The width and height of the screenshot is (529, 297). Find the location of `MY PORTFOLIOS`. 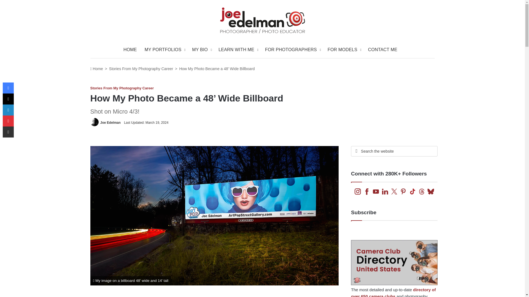

MY PORTFOLIOS is located at coordinates (164, 50).